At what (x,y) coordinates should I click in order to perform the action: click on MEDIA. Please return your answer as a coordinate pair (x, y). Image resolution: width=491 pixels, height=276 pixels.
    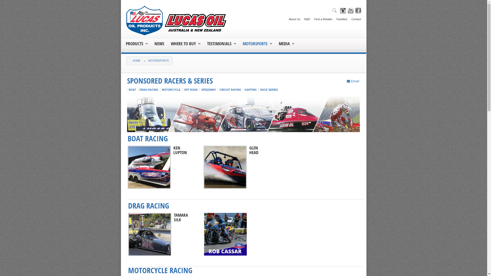
    Looking at the image, I should click on (284, 43).